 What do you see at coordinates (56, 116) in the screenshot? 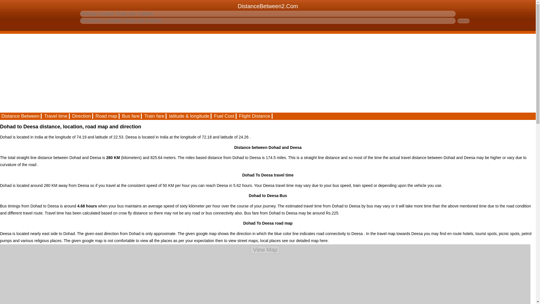
I see `Travel time` at bounding box center [56, 116].